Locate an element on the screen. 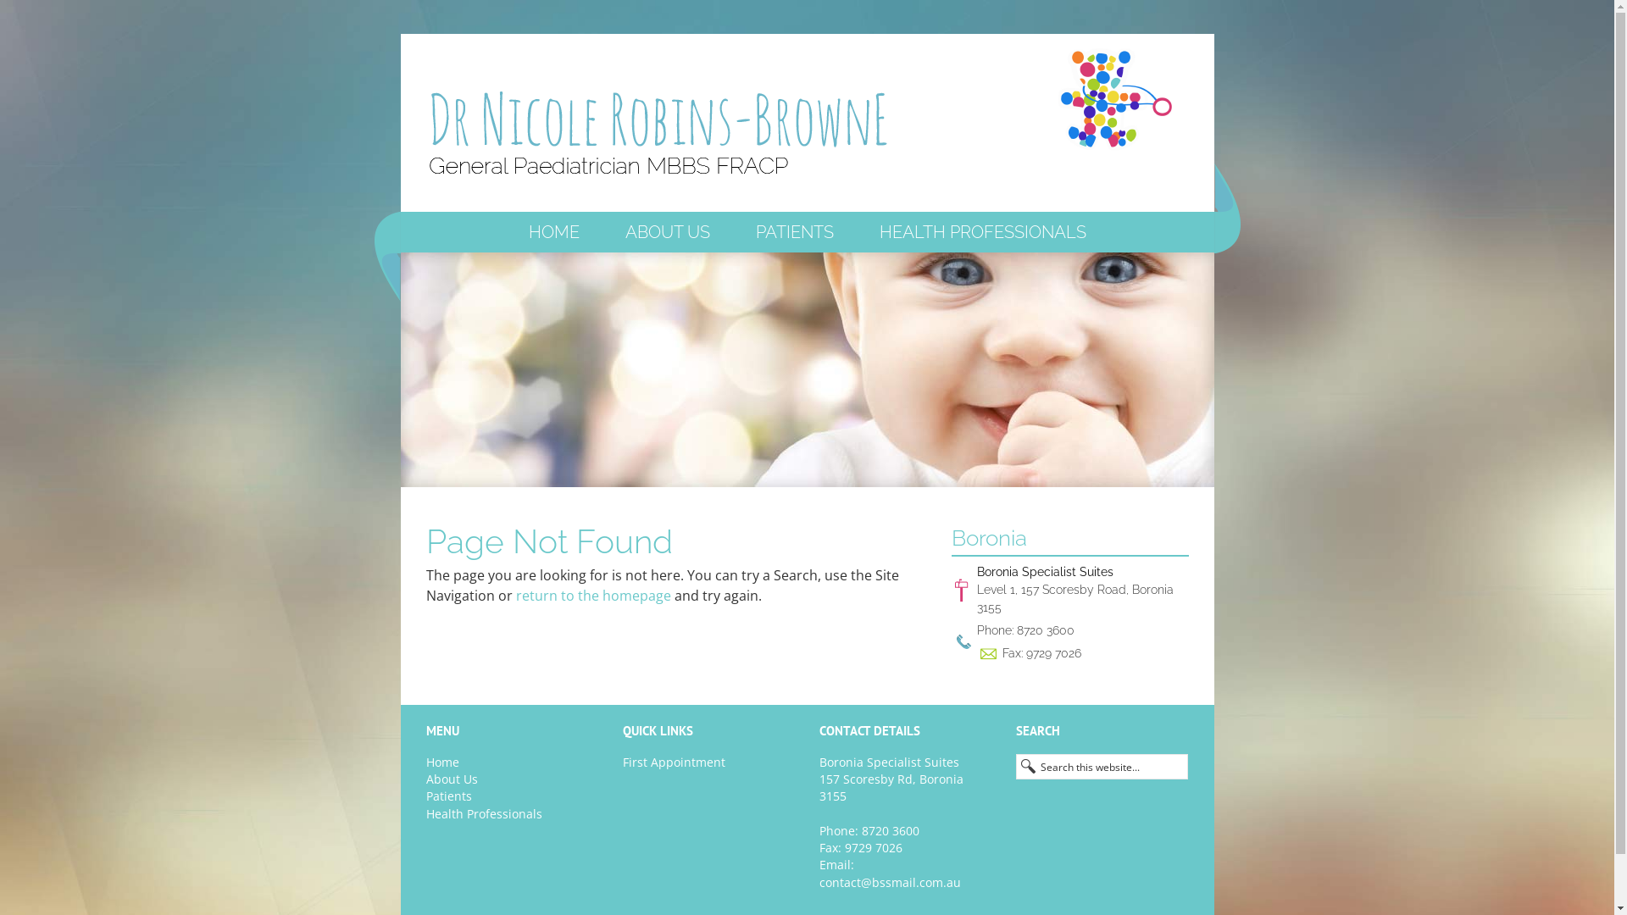 The width and height of the screenshot is (1627, 915). ABOUT US is located at coordinates (667, 232).